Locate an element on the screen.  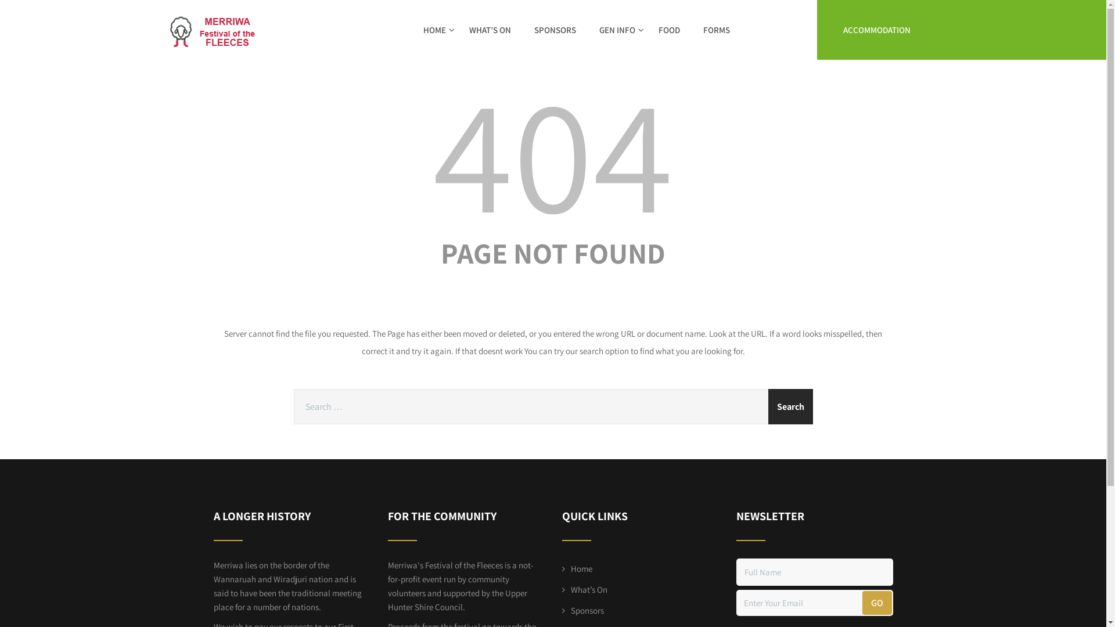
FORMS is located at coordinates (716, 30).